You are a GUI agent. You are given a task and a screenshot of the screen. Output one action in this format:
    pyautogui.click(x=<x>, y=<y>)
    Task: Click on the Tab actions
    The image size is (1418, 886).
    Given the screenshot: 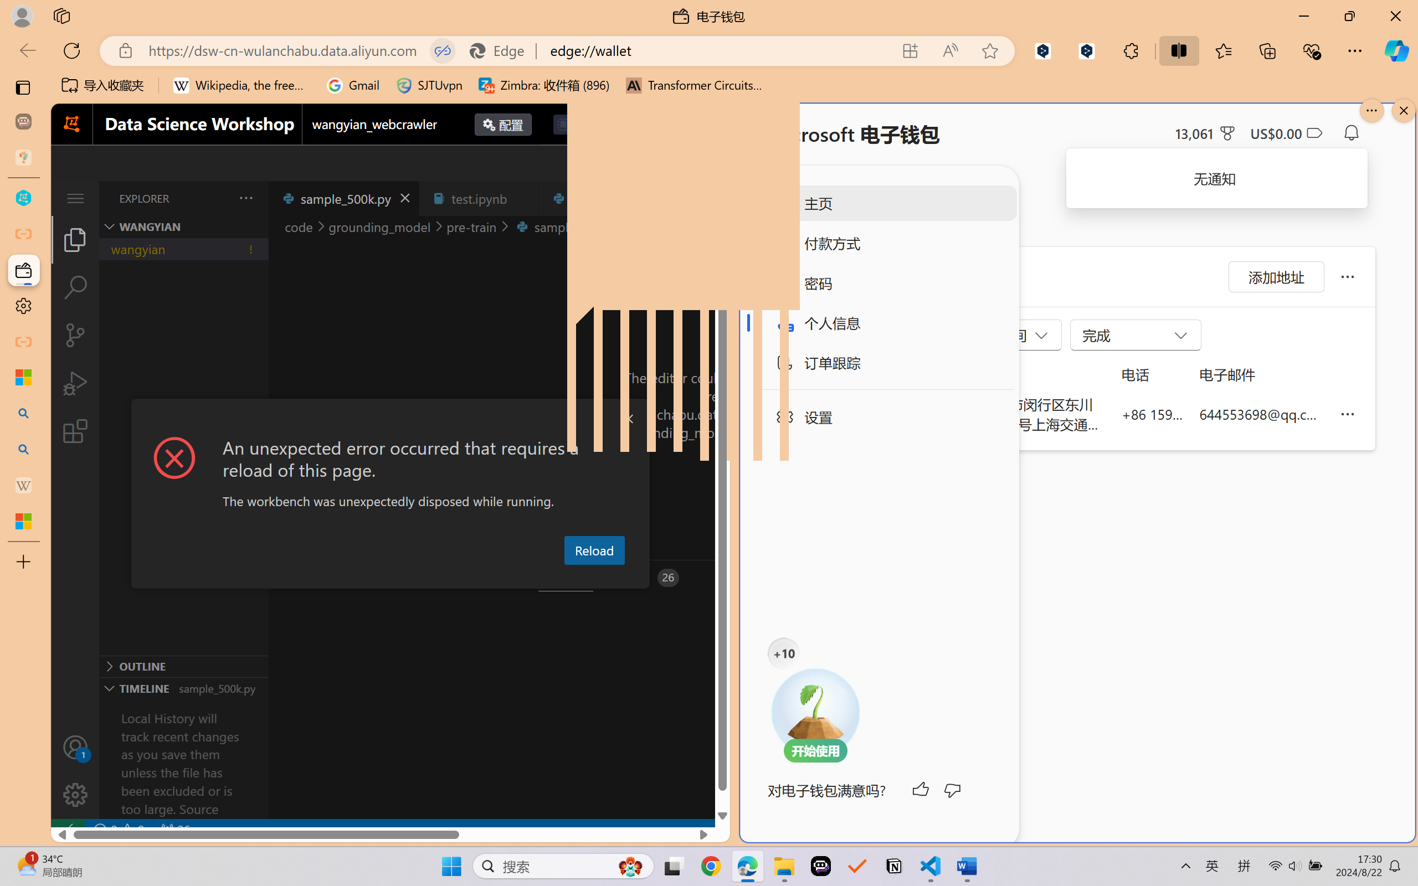 What is the action you would take?
    pyautogui.click(x=658, y=198)
    